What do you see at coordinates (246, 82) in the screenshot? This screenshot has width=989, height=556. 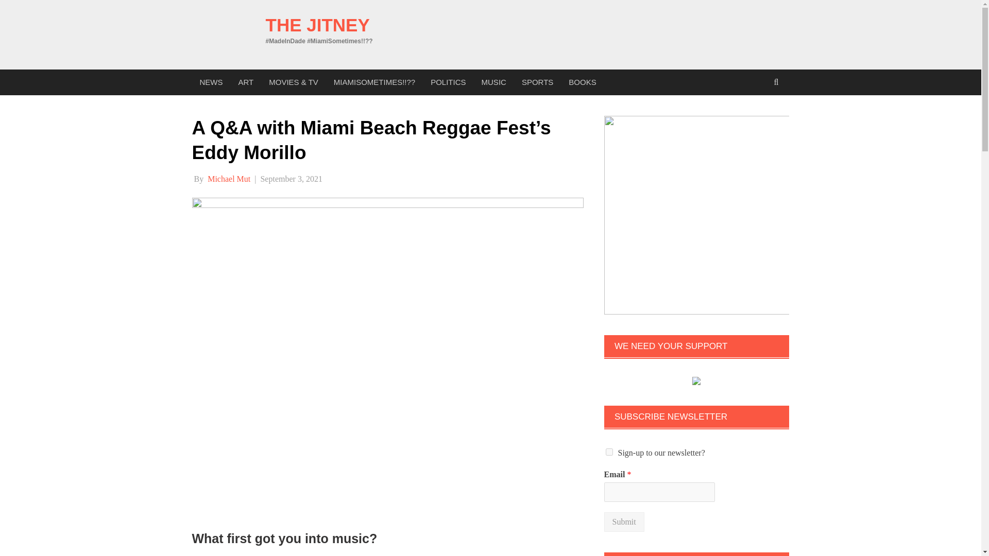 I see `ART` at bounding box center [246, 82].